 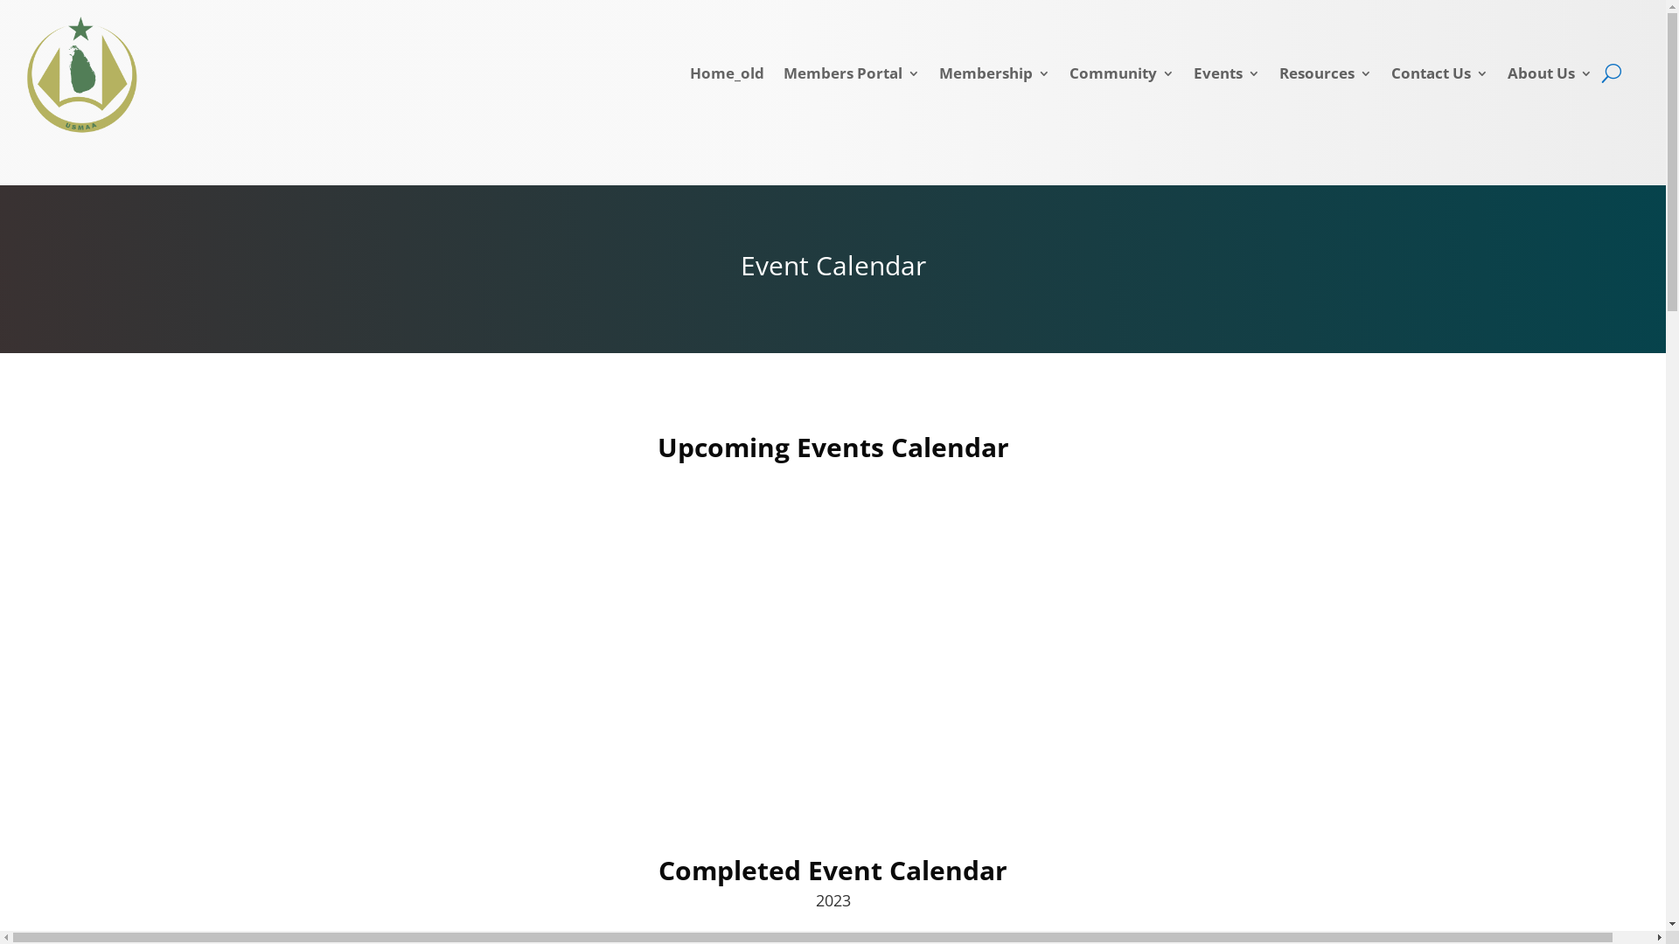 What do you see at coordinates (995, 77) in the screenshot?
I see `Membership` at bounding box center [995, 77].